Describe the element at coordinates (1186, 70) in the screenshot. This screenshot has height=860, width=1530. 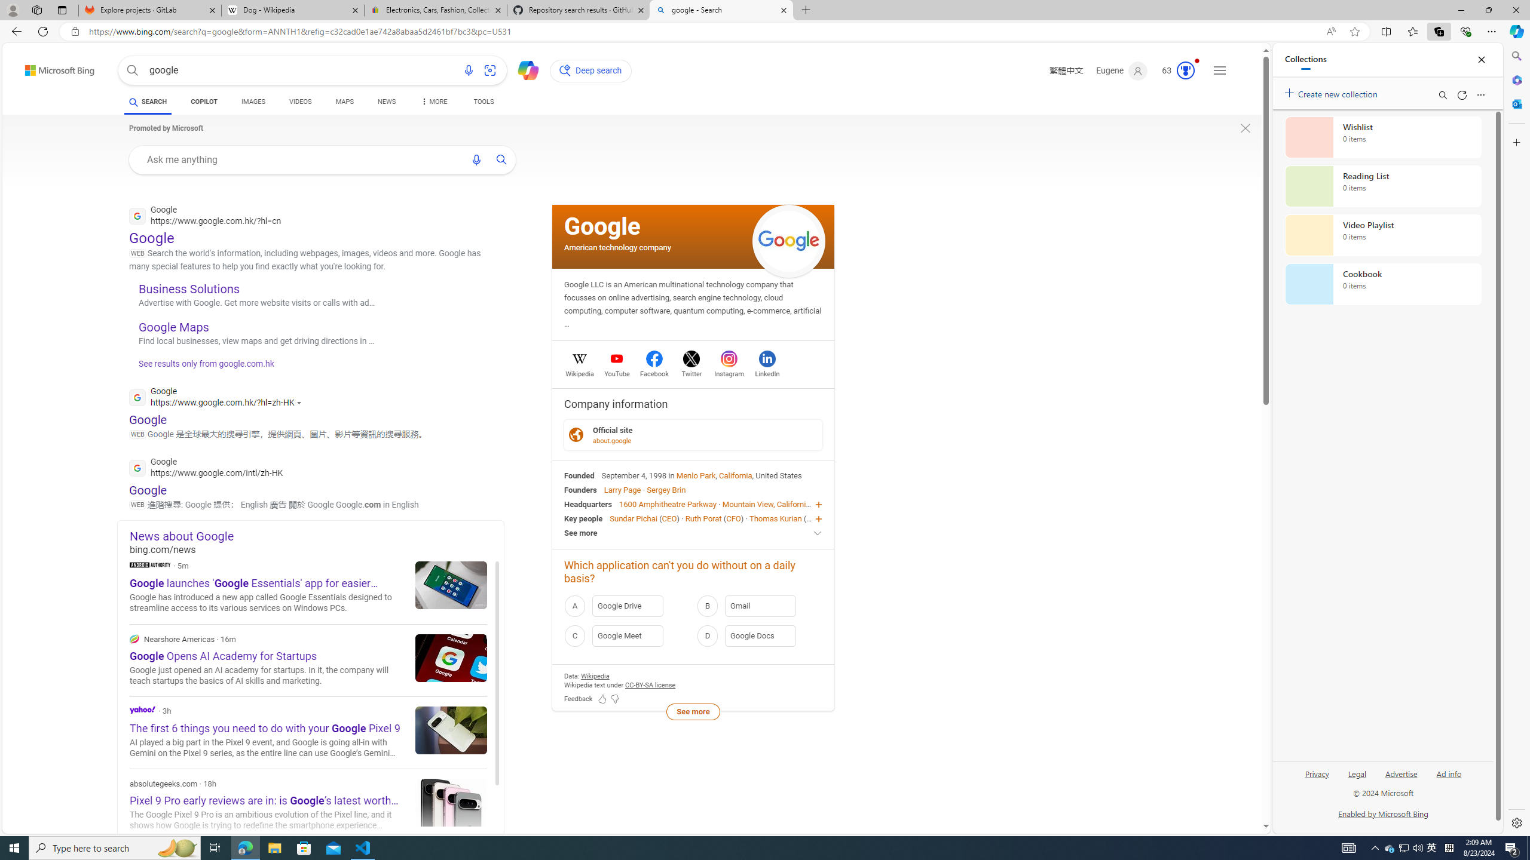
I see `AutomationID: rh_meter` at that location.